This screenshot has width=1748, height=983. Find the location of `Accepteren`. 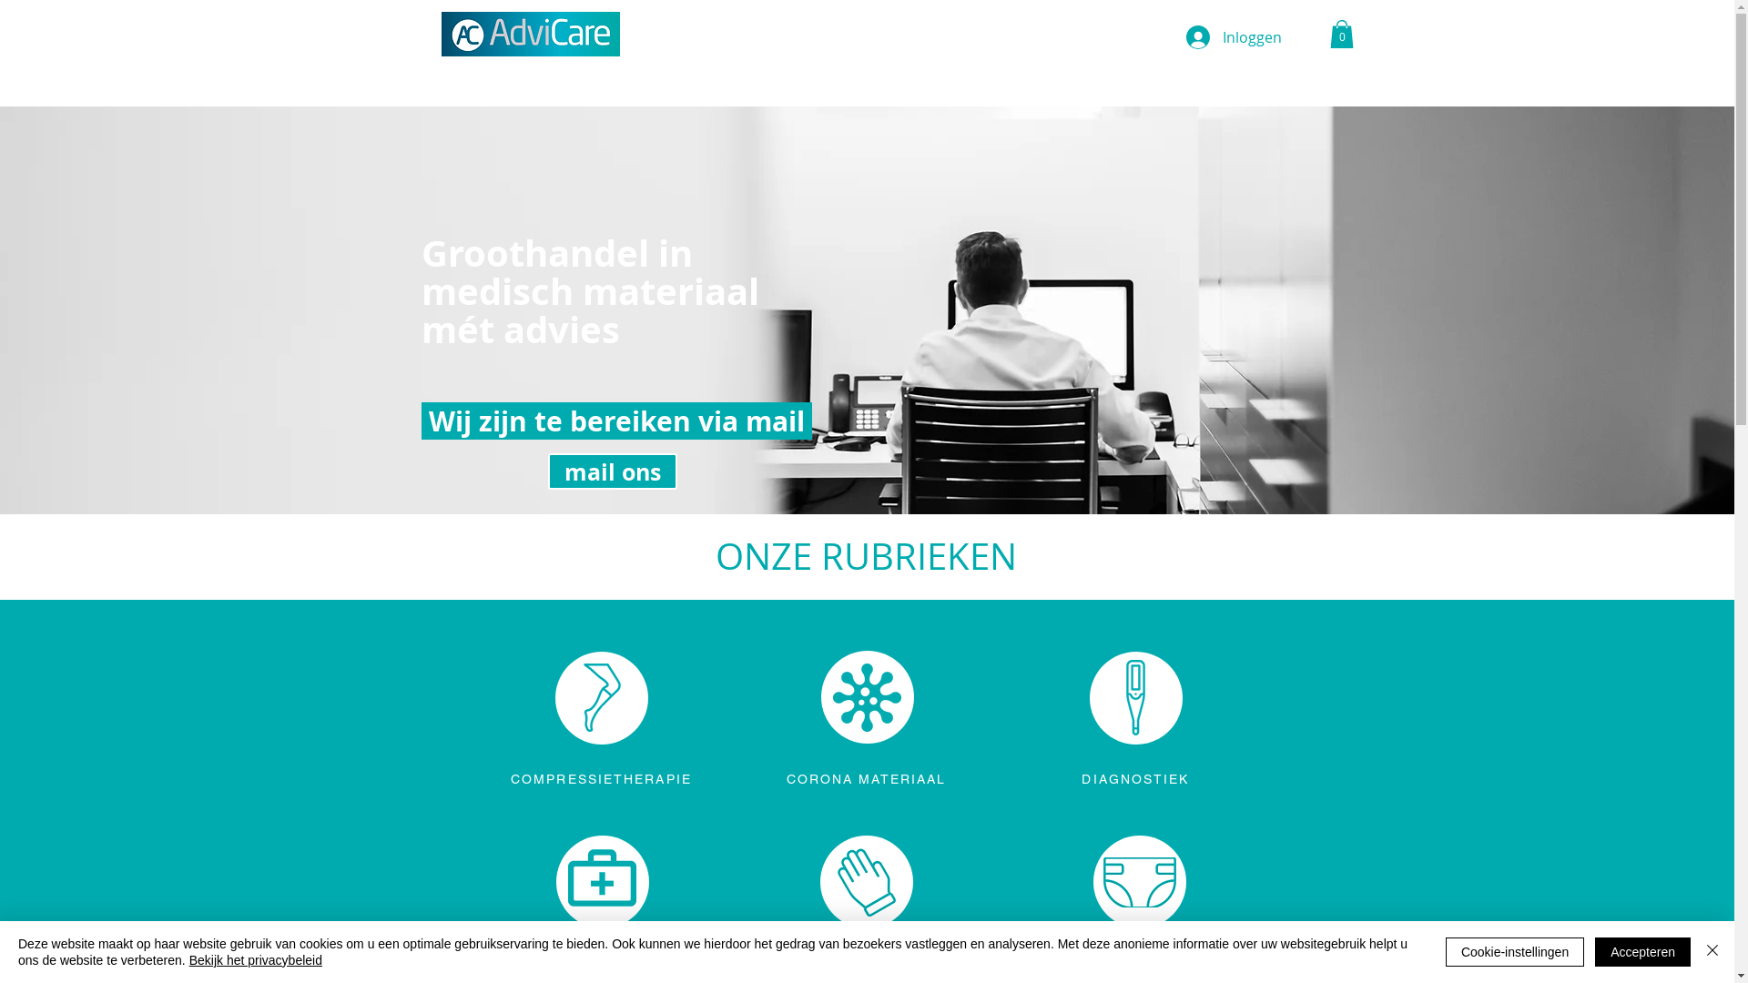

Accepteren is located at coordinates (1642, 952).